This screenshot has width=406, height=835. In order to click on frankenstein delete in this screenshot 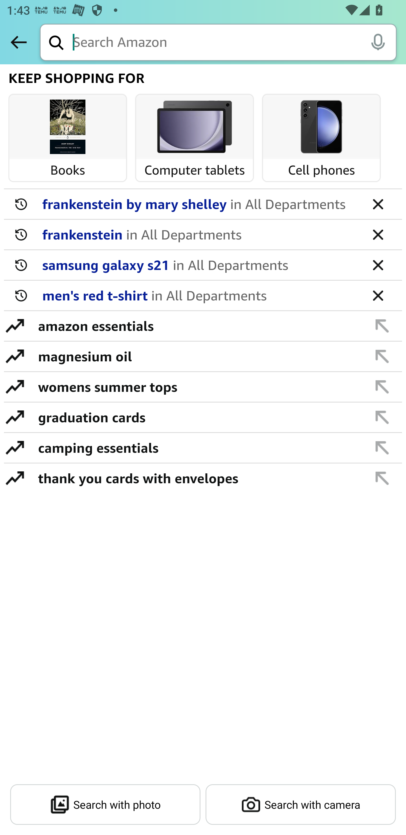, I will do `click(203, 235)`.